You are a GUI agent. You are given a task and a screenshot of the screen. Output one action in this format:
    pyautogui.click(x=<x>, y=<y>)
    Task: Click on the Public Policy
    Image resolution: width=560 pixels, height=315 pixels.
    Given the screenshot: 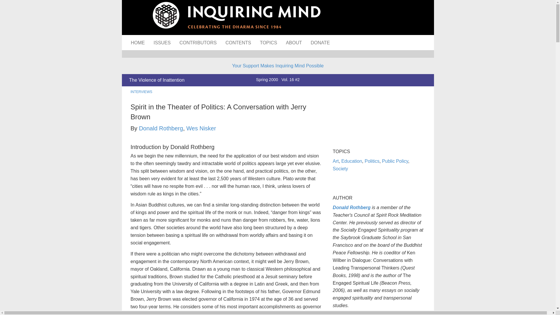 What is the action you would take?
    pyautogui.click(x=395, y=161)
    